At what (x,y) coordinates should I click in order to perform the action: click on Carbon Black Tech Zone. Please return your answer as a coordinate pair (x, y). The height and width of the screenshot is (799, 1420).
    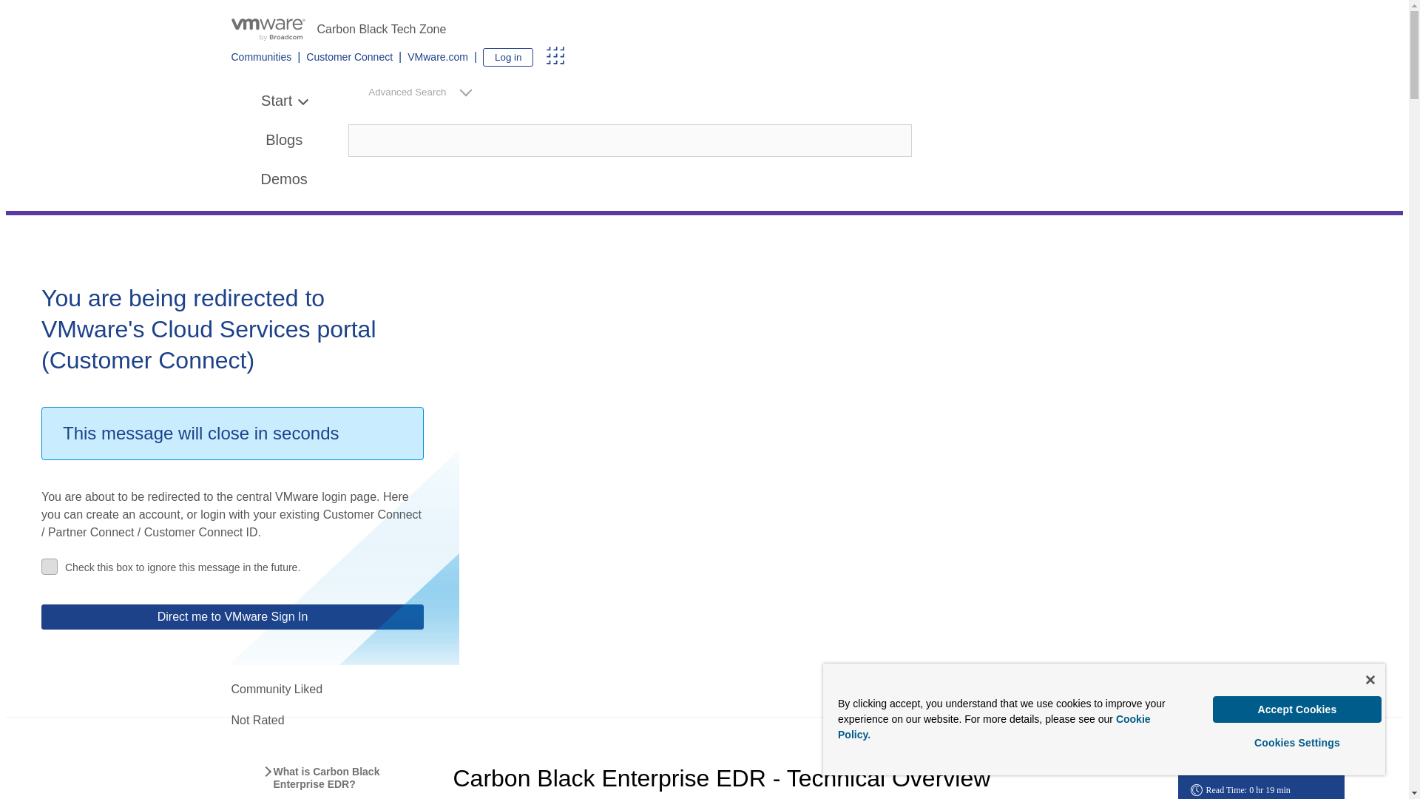
    Looking at the image, I should click on (703, 30).